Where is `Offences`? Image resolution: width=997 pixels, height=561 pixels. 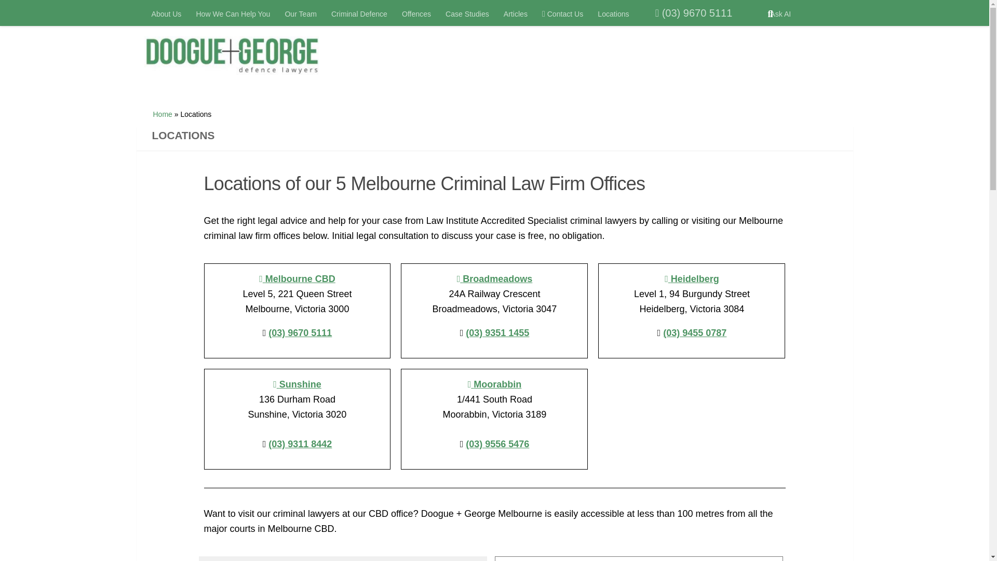
Offences is located at coordinates (416, 14).